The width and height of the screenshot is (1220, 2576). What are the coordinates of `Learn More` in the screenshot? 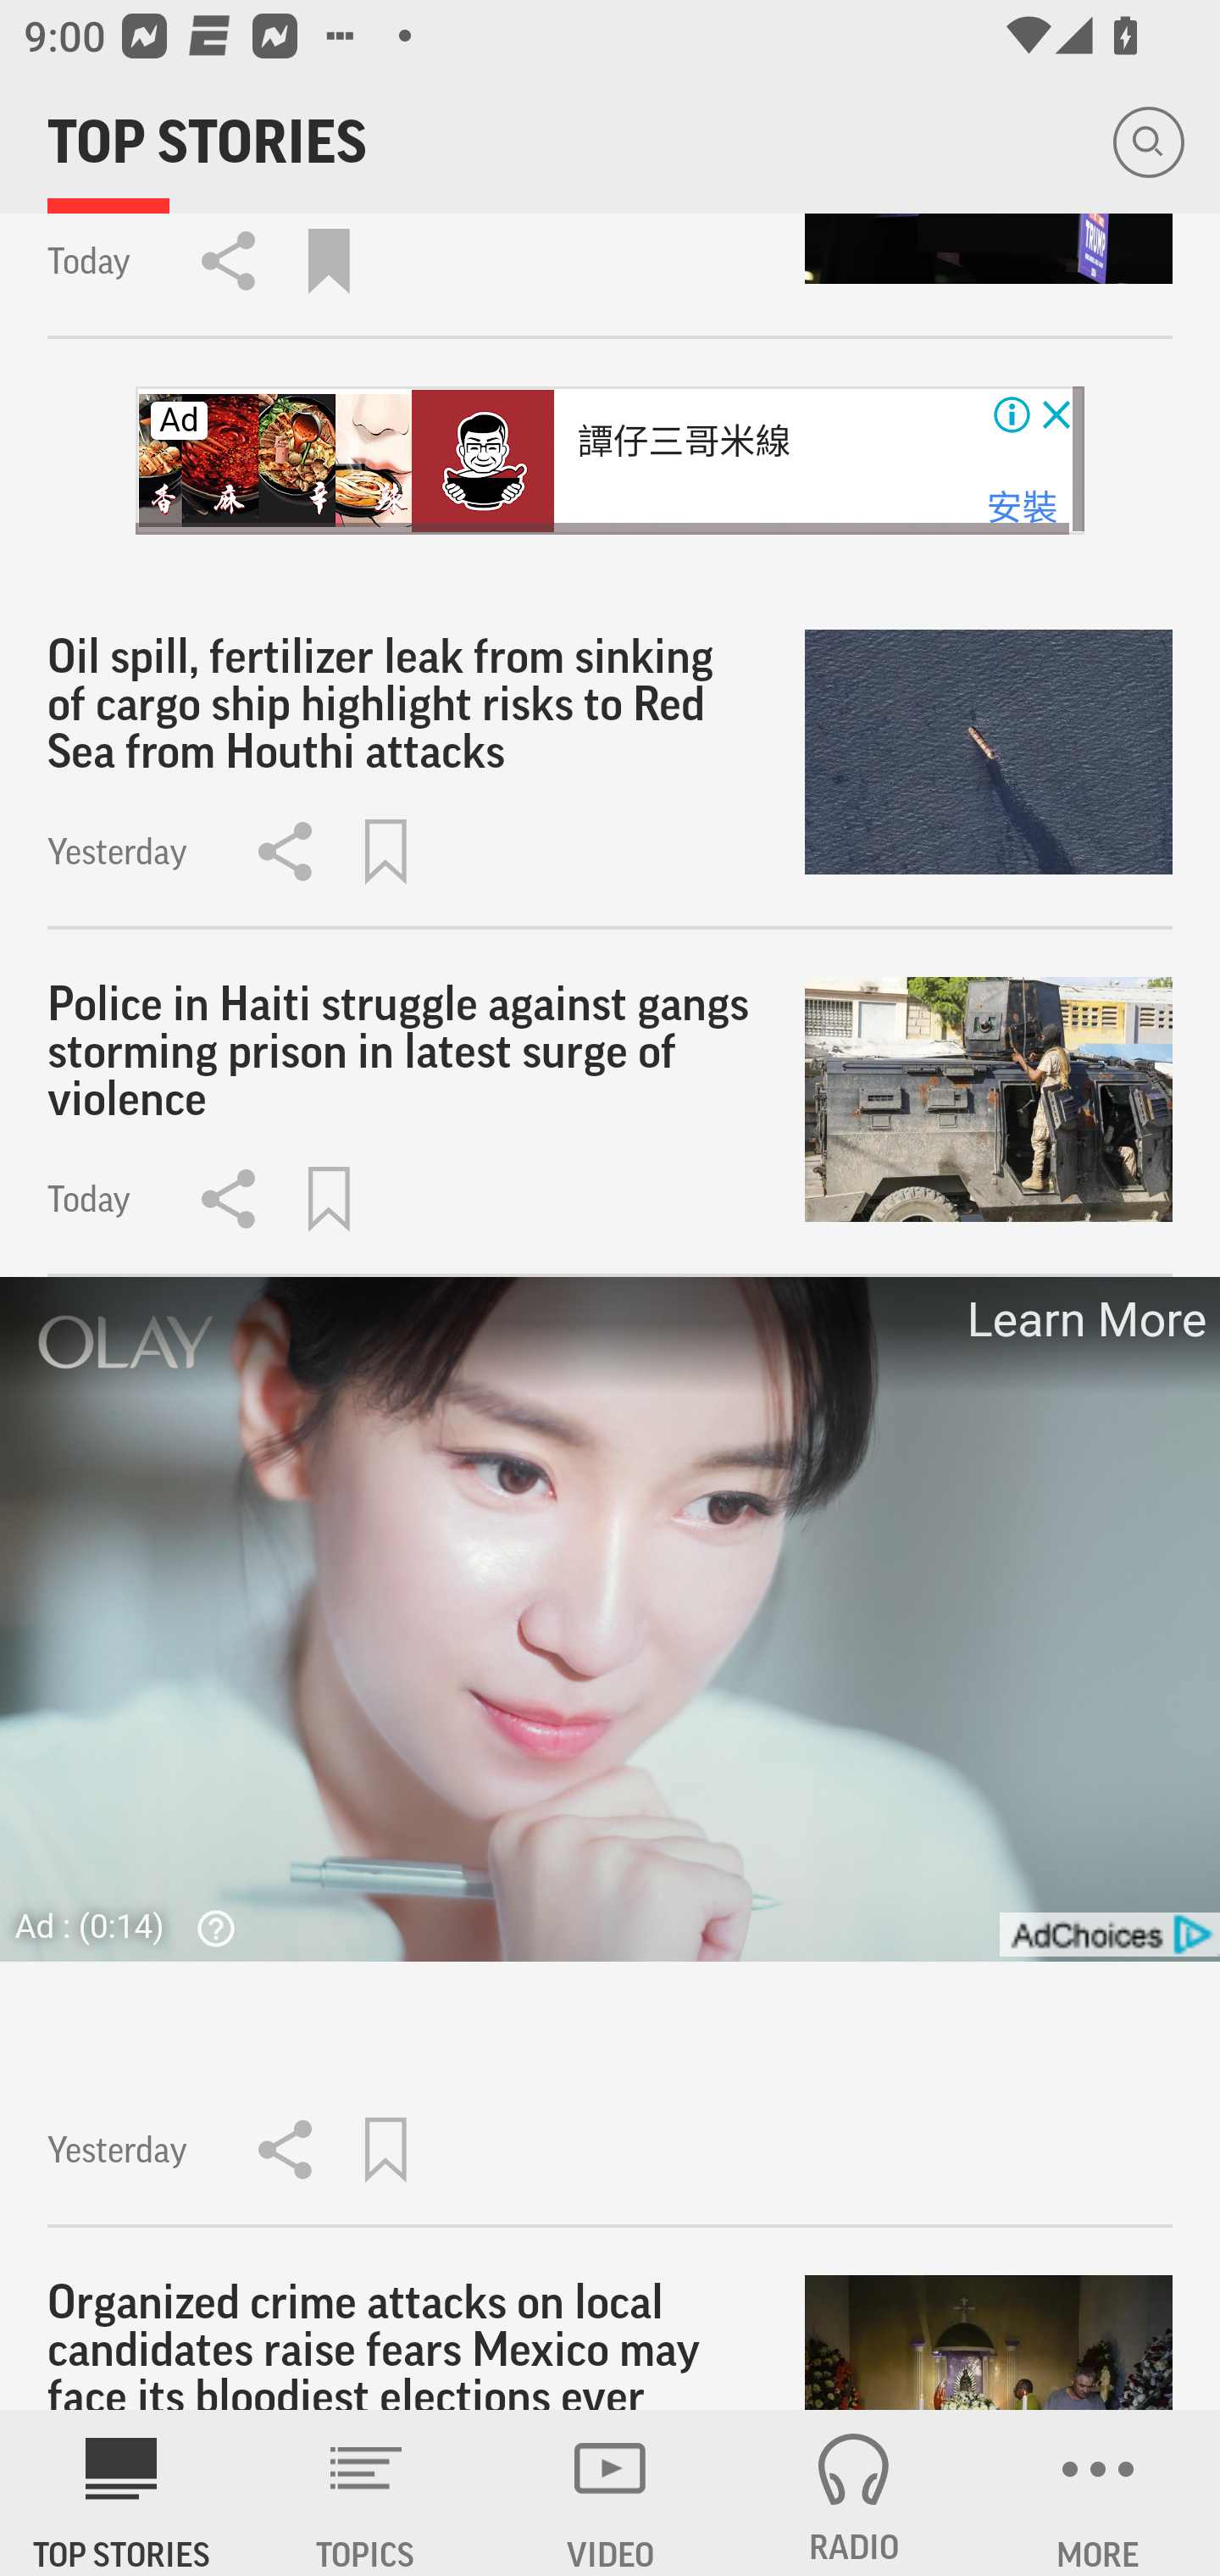 It's located at (1084, 1320).